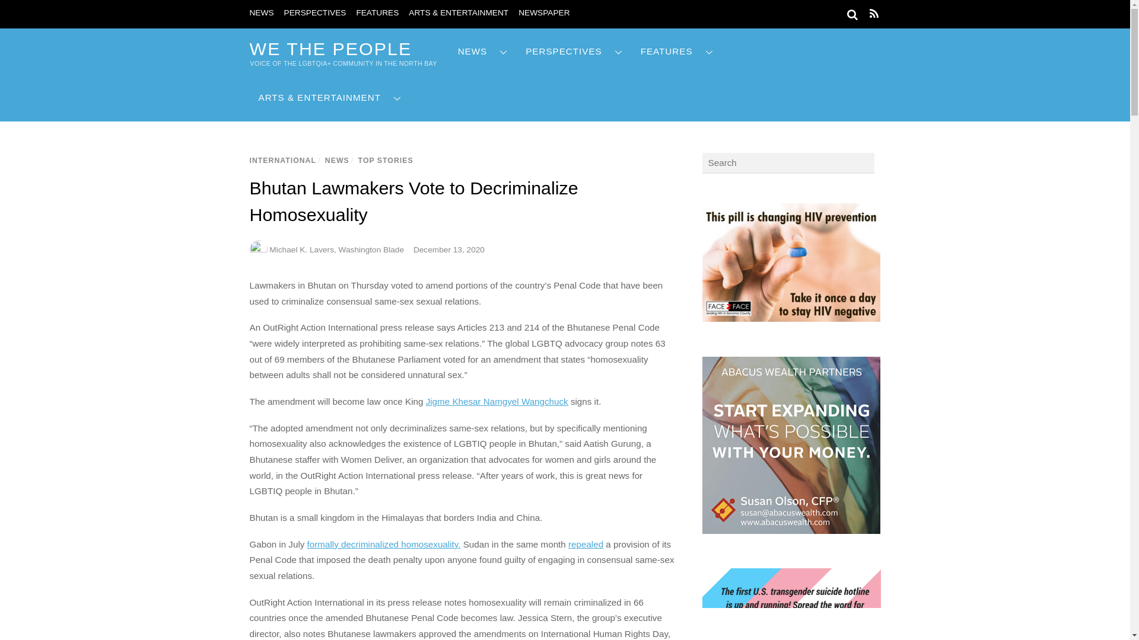 Image resolution: width=1139 pixels, height=640 pixels. I want to click on WE THE PEOPLE, so click(330, 49).